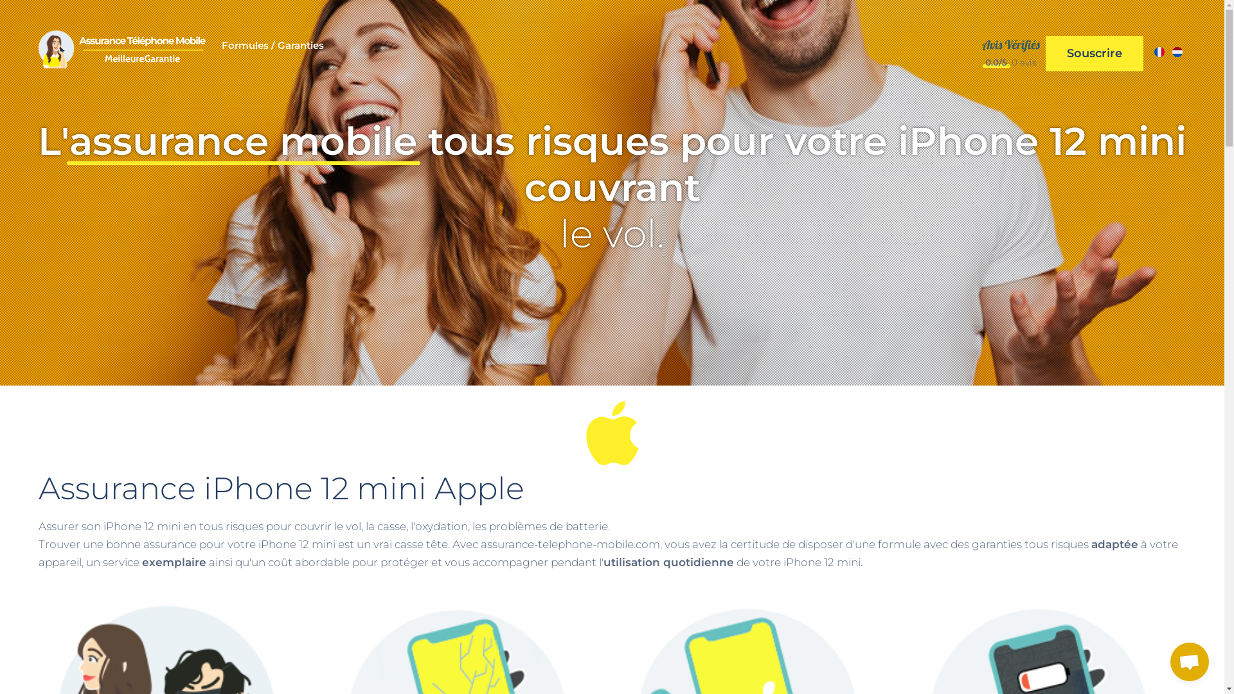  What do you see at coordinates (273, 53) in the screenshot?
I see `Formules / Garanties` at bounding box center [273, 53].